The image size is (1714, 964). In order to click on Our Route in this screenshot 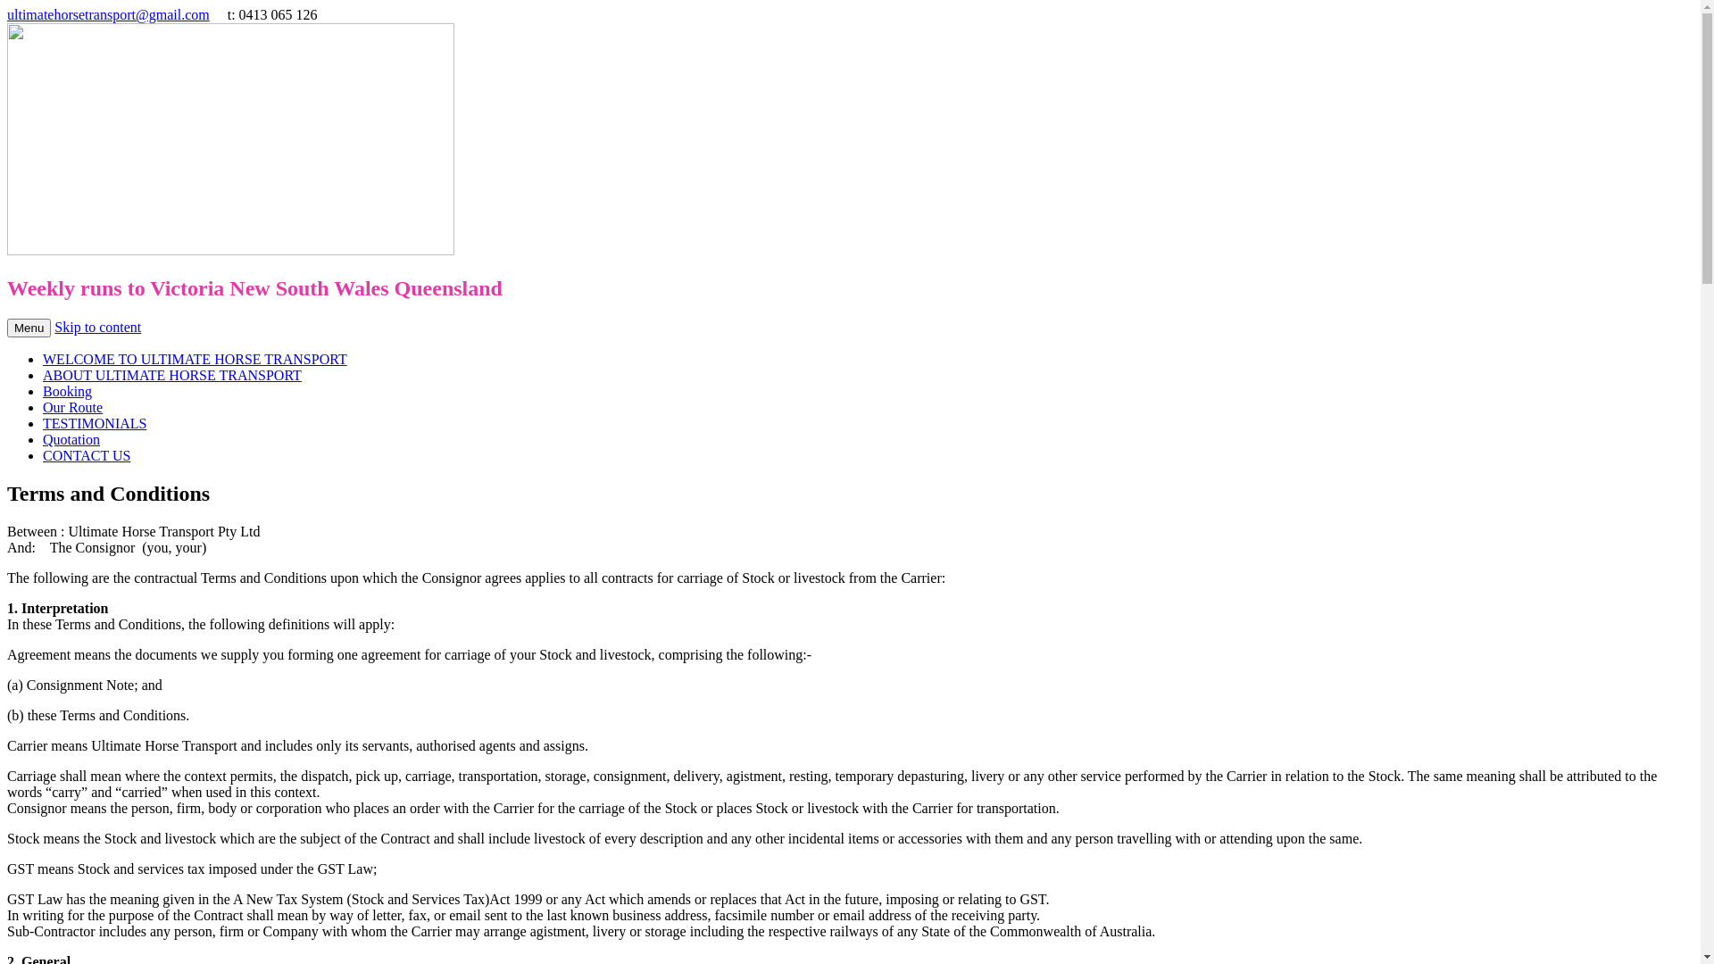, I will do `click(73, 407)`.